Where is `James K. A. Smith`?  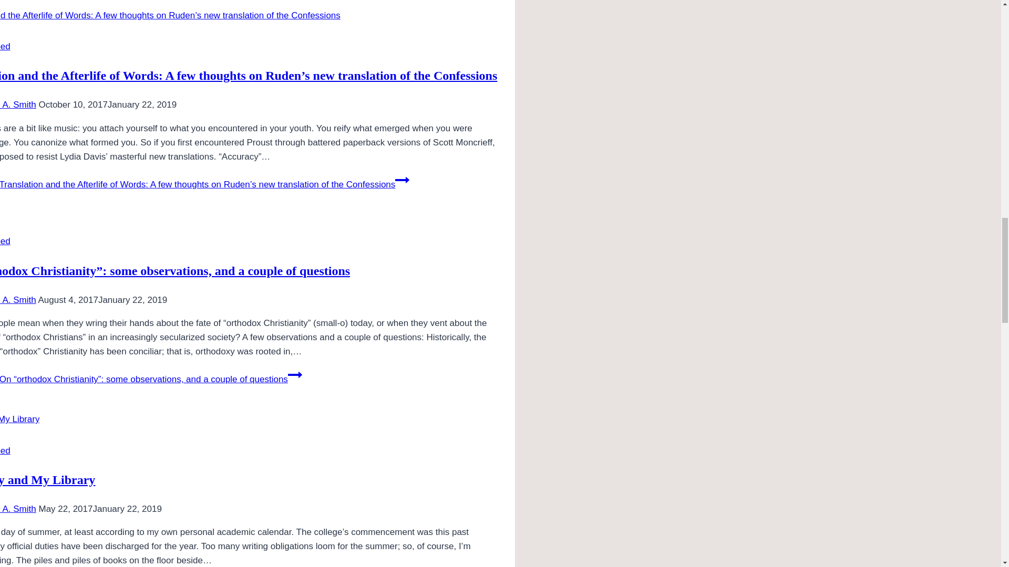
James K. A. Smith is located at coordinates (18, 105).